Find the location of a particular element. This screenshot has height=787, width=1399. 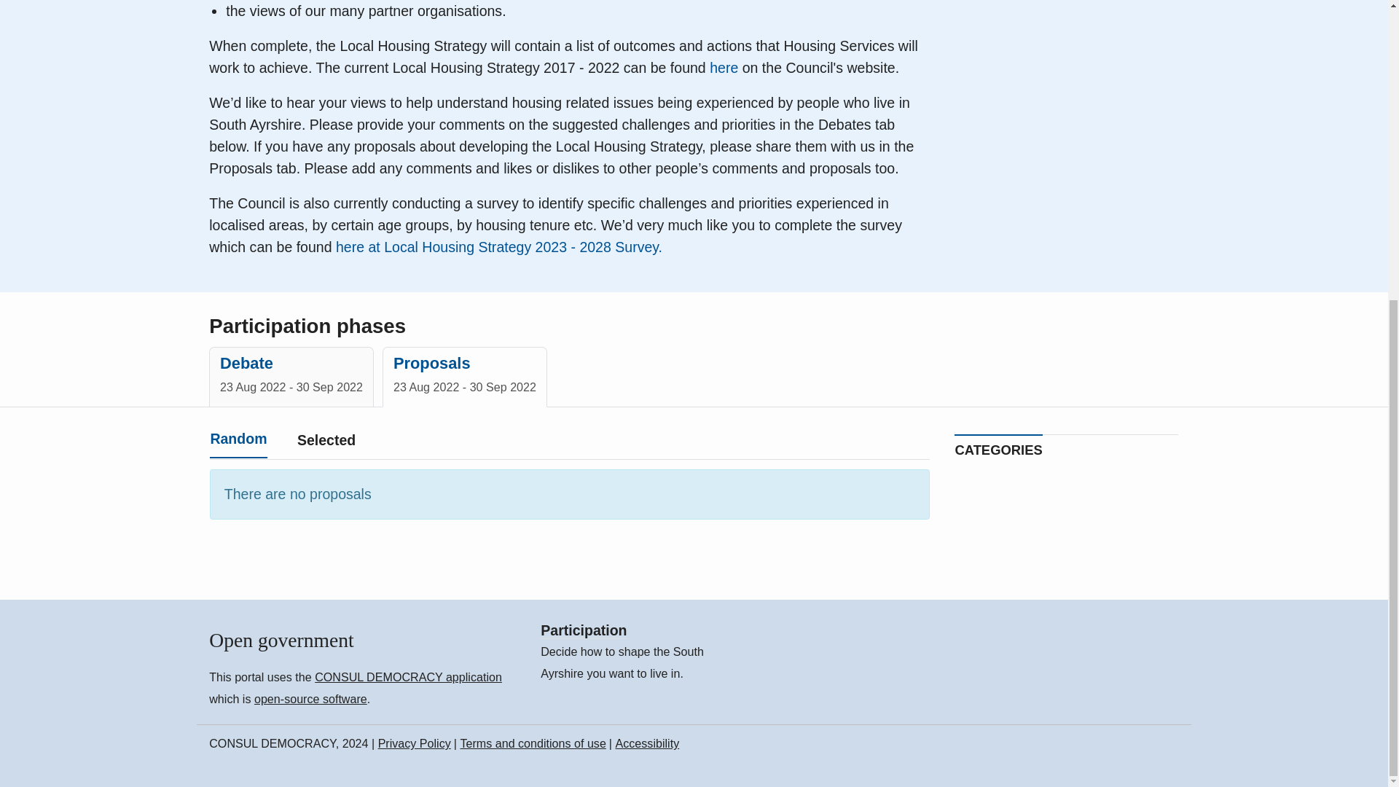

CONSUL DEMOCRACY application is located at coordinates (291, 375).